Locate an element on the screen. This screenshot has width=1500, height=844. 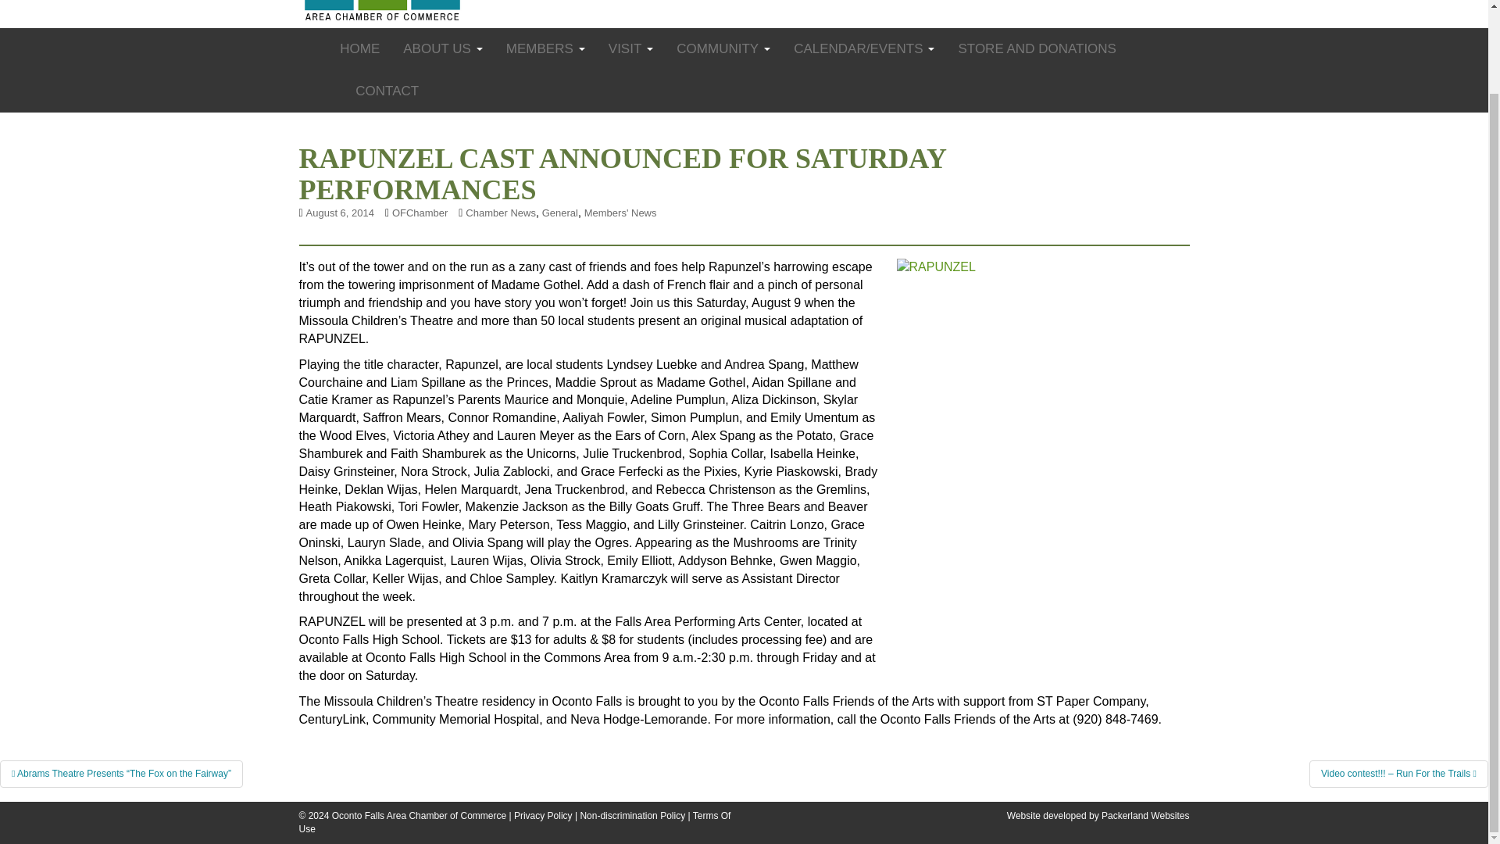
COMMUNITY is located at coordinates (705, 48).